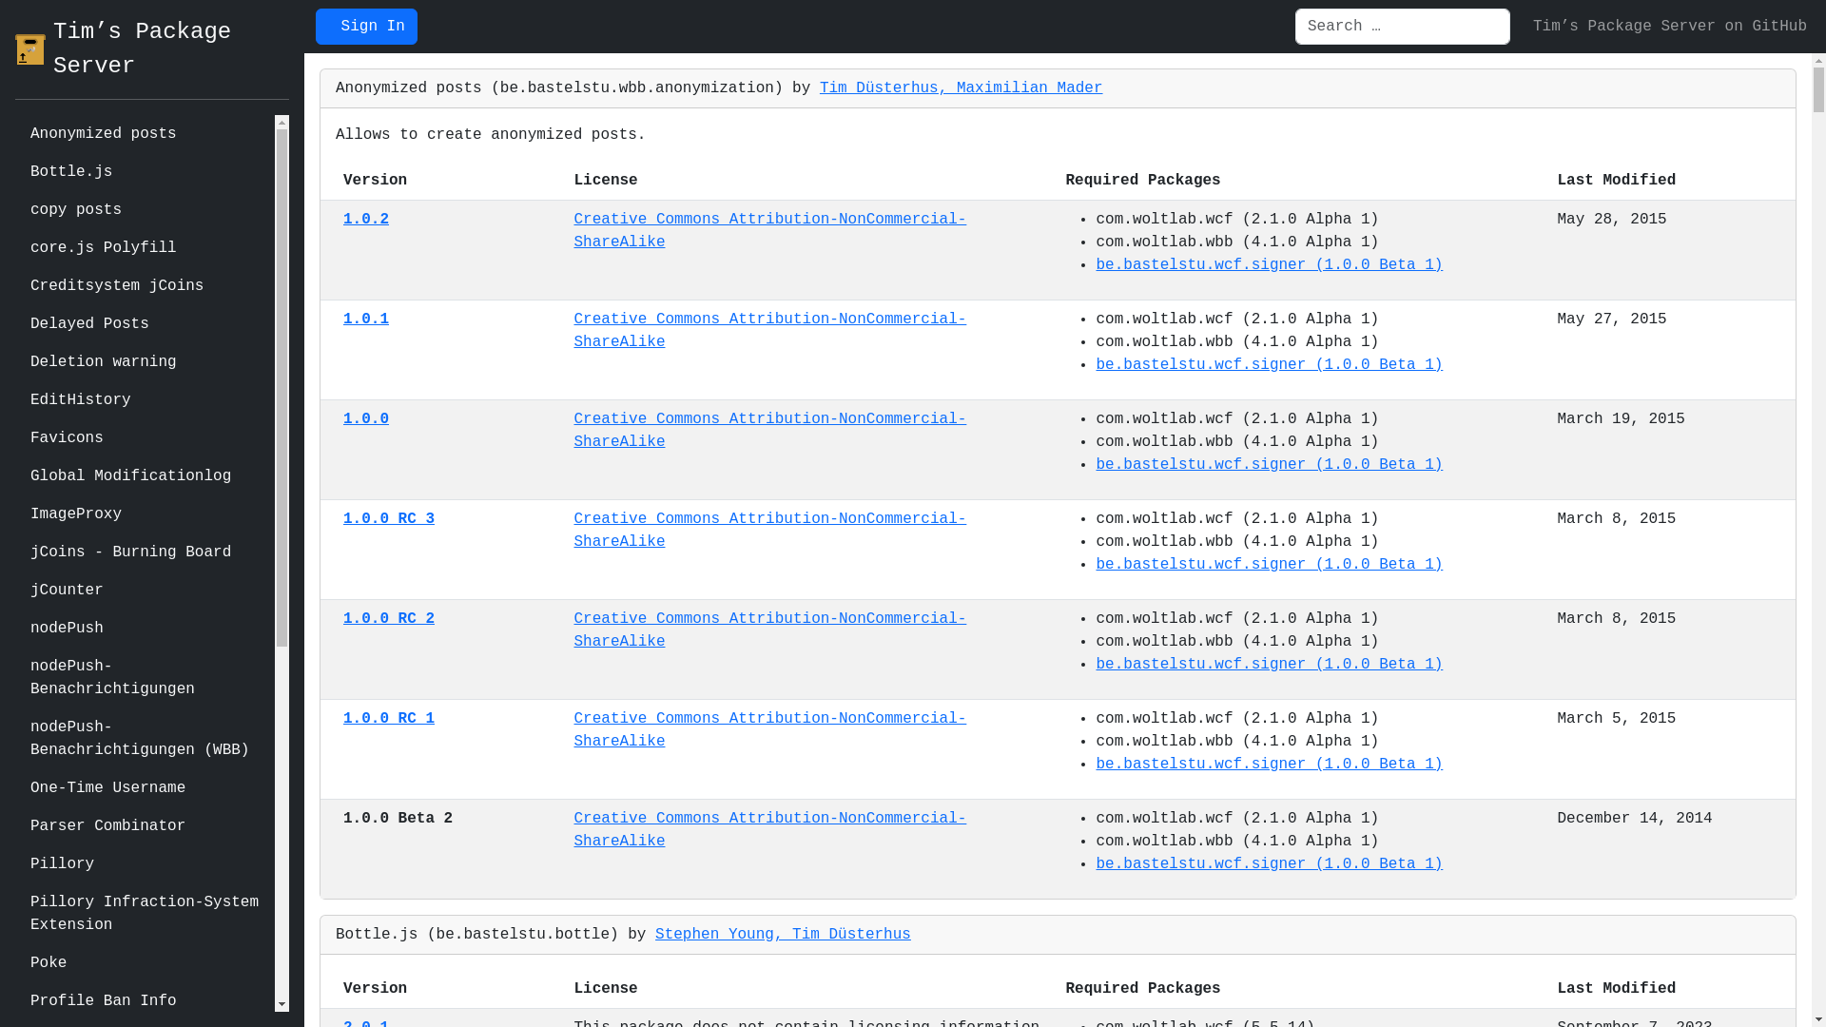 This screenshot has height=1027, width=1826. Describe the element at coordinates (145, 476) in the screenshot. I see `Global Modificationlog` at that location.